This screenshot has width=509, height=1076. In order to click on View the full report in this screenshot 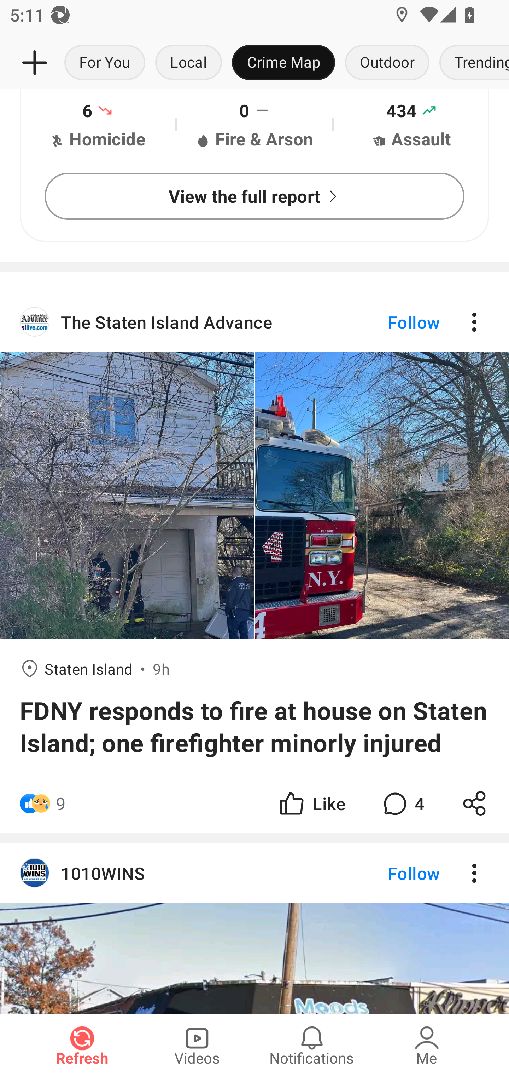, I will do `click(255, 196)`.